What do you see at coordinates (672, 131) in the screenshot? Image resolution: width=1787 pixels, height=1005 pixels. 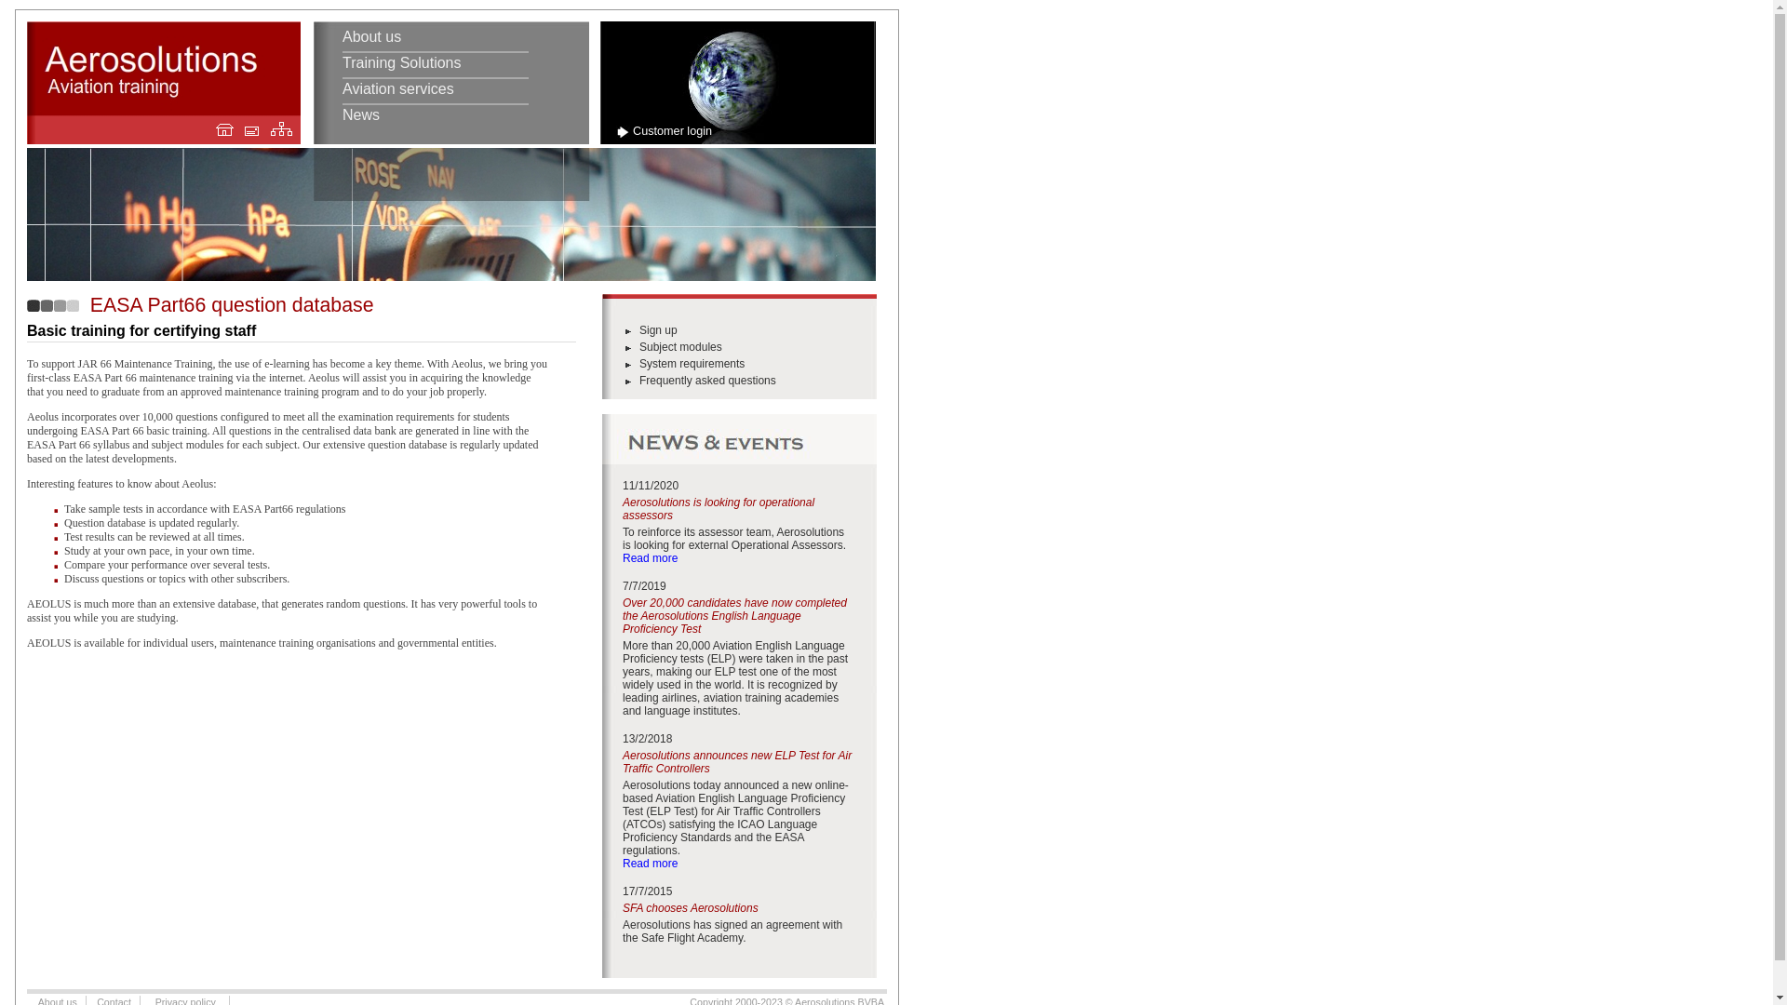 I see `Customer login` at bounding box center [672, 131].